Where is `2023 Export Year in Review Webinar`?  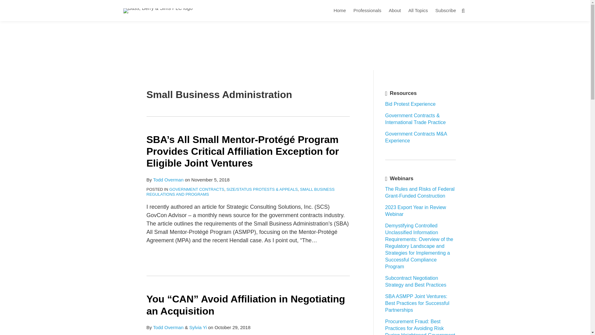 2023 Export Year in Review Webinar is located at coordinates (416, 210).